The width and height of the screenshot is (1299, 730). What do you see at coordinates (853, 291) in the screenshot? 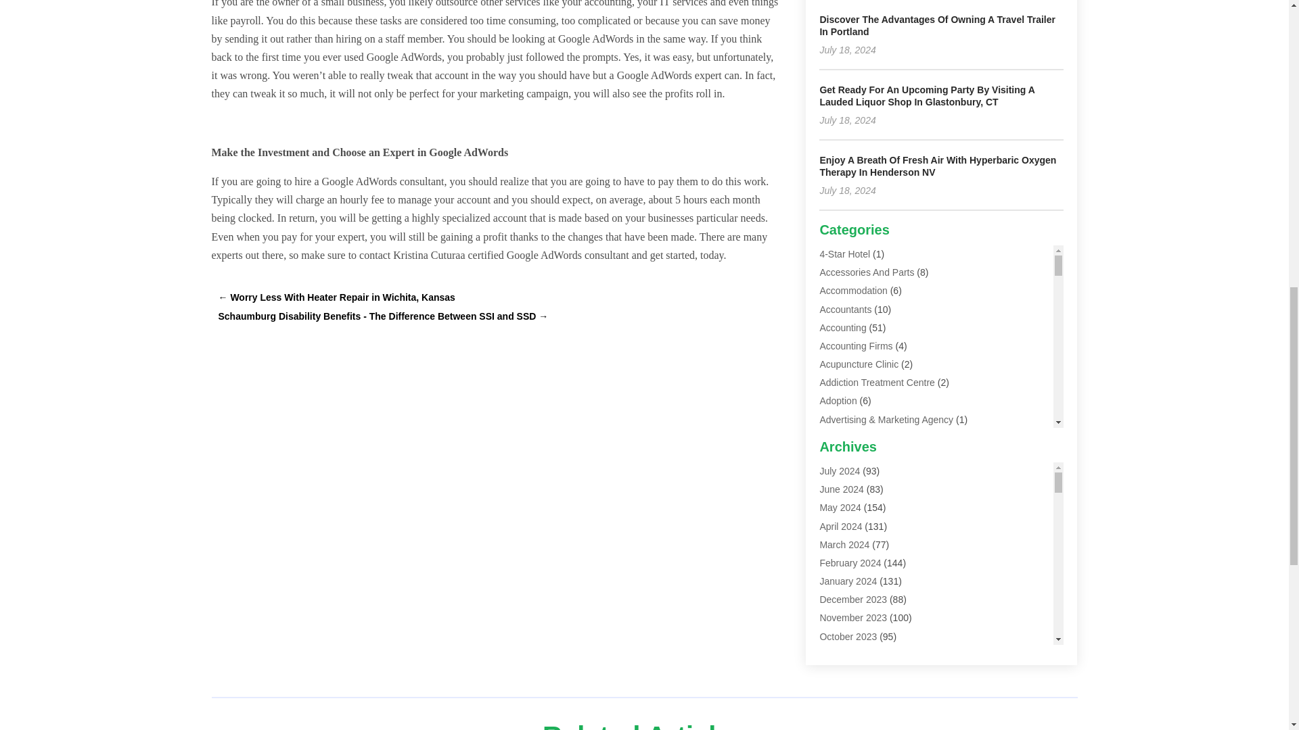
I see `Accommodation` at bounding box center [853, 291].